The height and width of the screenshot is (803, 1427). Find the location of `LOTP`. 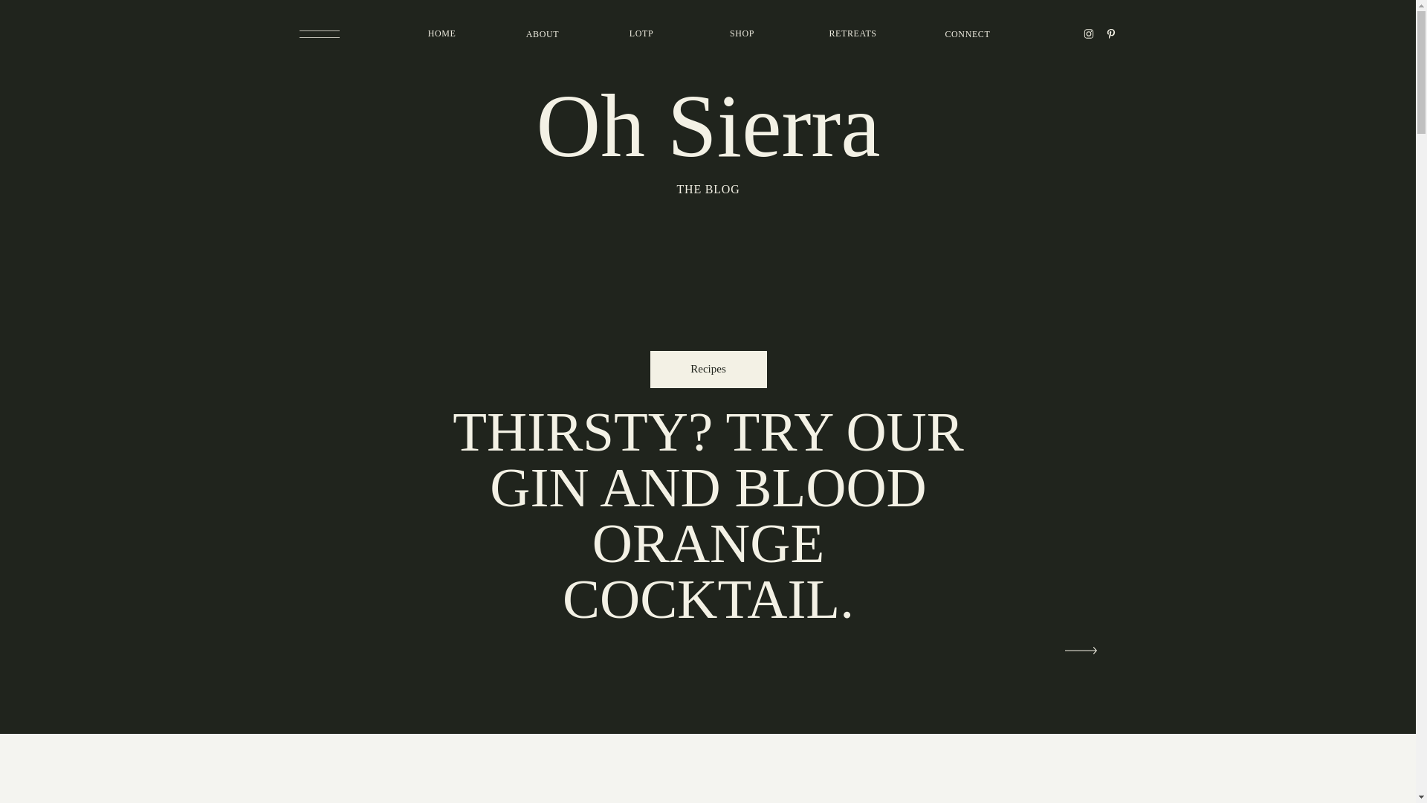

LOTP is located at coordinates (641, 34).